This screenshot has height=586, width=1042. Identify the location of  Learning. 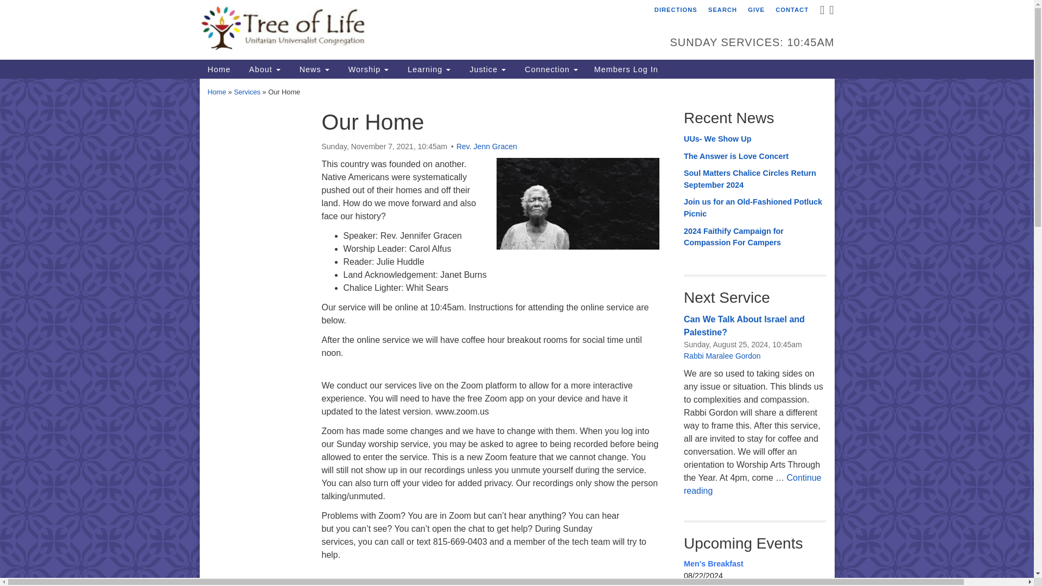
(428, 69).